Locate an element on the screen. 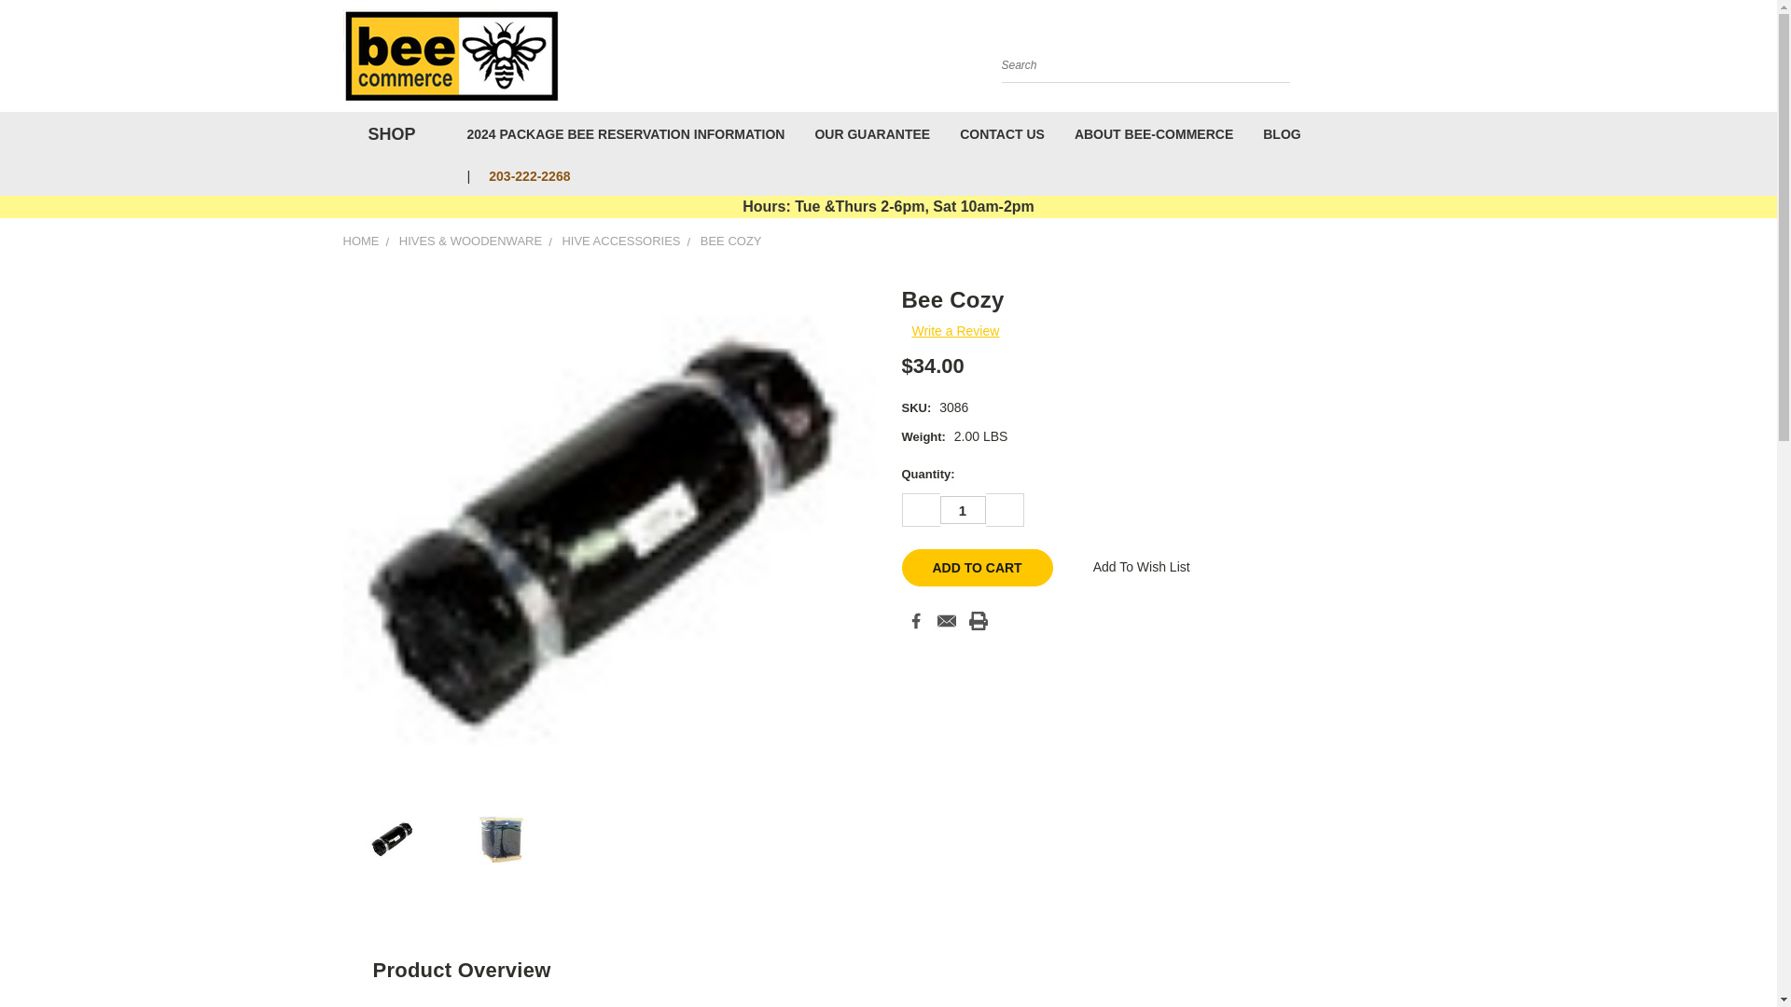 This screenshot has height=1007, width=1791. submit is located at coordinates (1270, 63).